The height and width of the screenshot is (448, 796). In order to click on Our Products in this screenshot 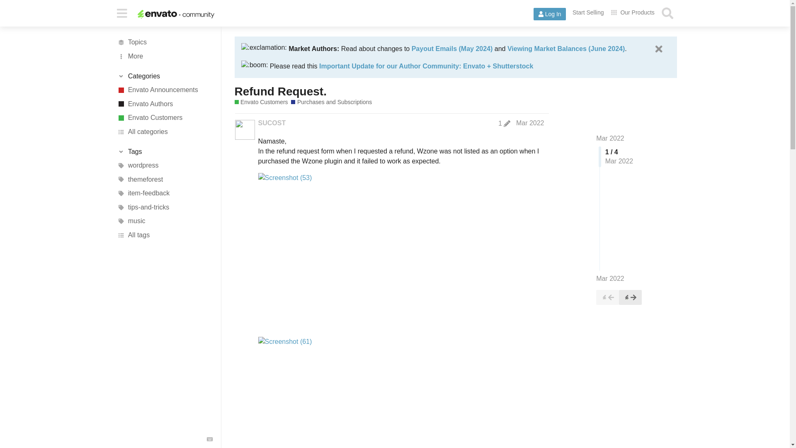, I will do `click(633, 12)`.